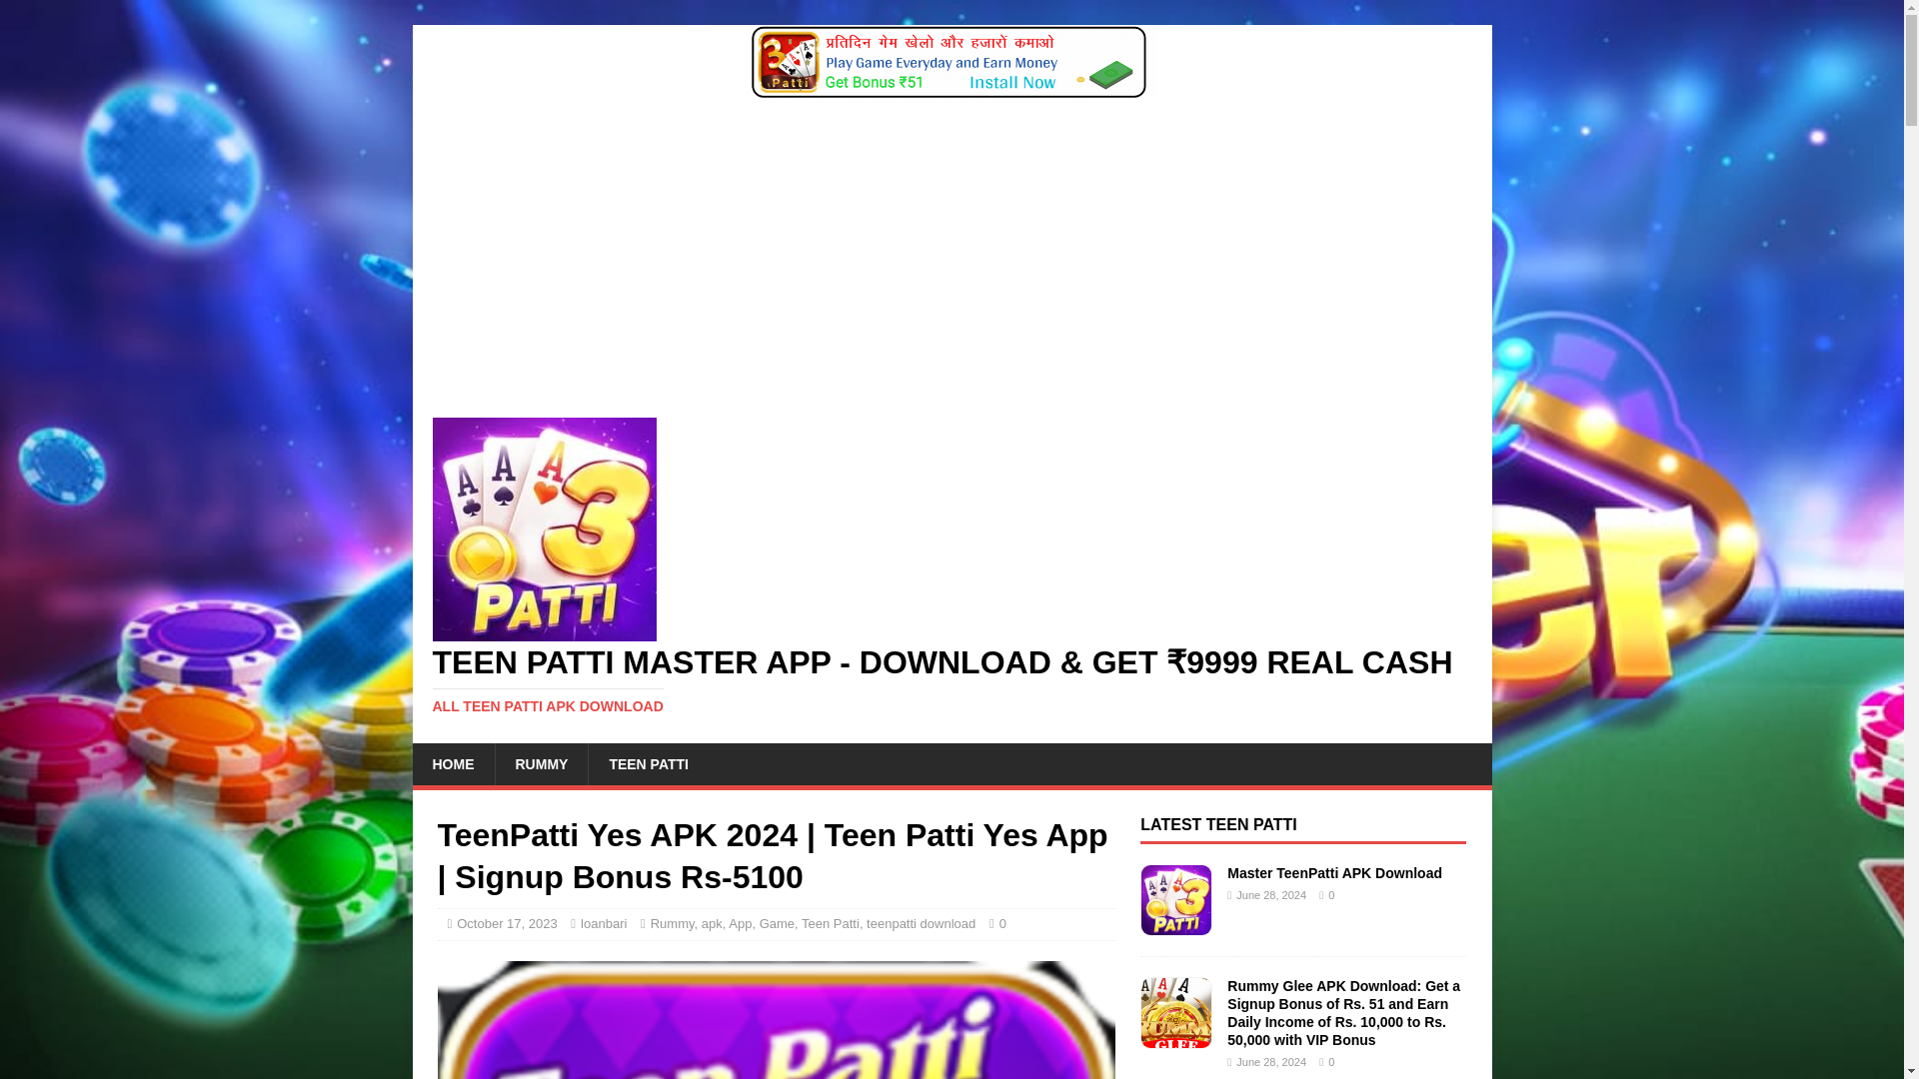 The height and width of the screenshot is (1079, 1919). What do you see at coordinates (604, 923) in the screenshot?
I see `loanbari` at bounding box center [604, 923].